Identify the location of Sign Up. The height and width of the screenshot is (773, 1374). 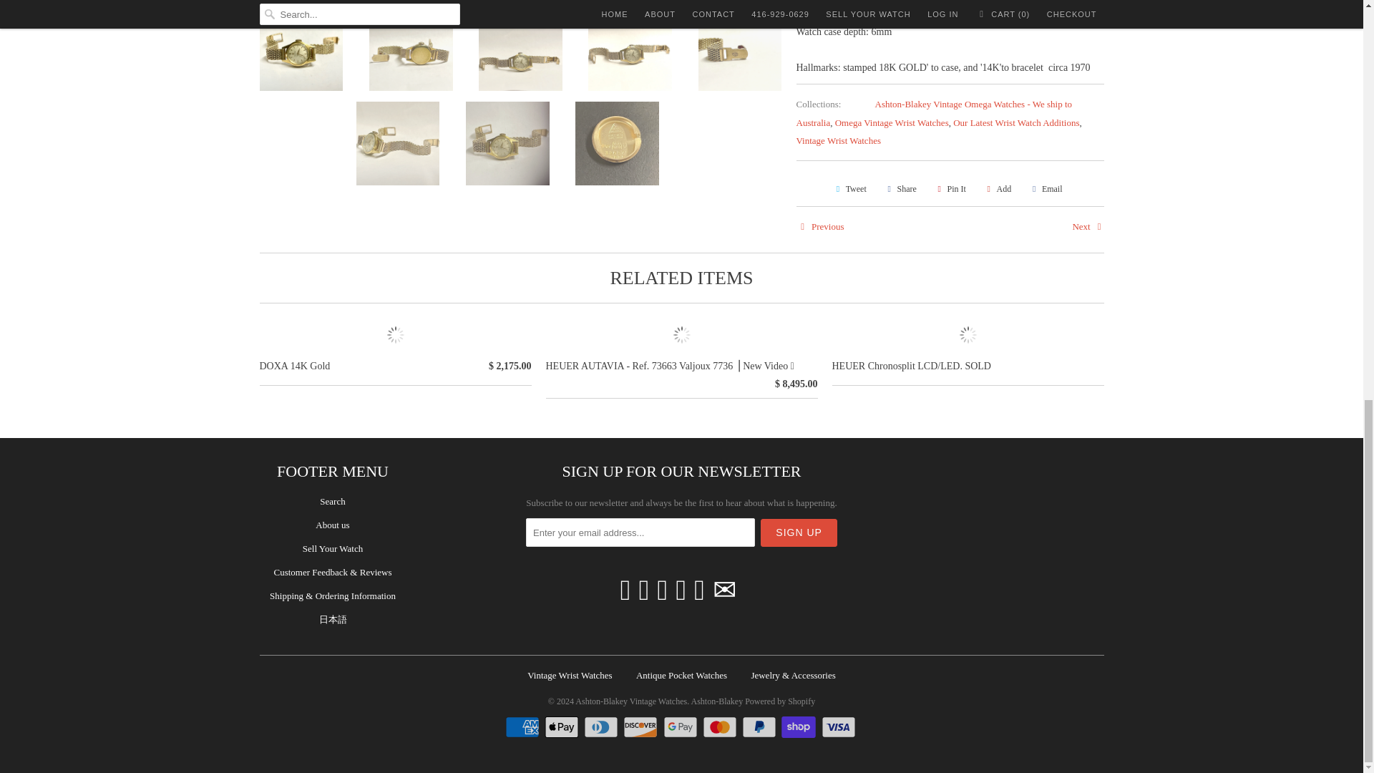
(799, 533).